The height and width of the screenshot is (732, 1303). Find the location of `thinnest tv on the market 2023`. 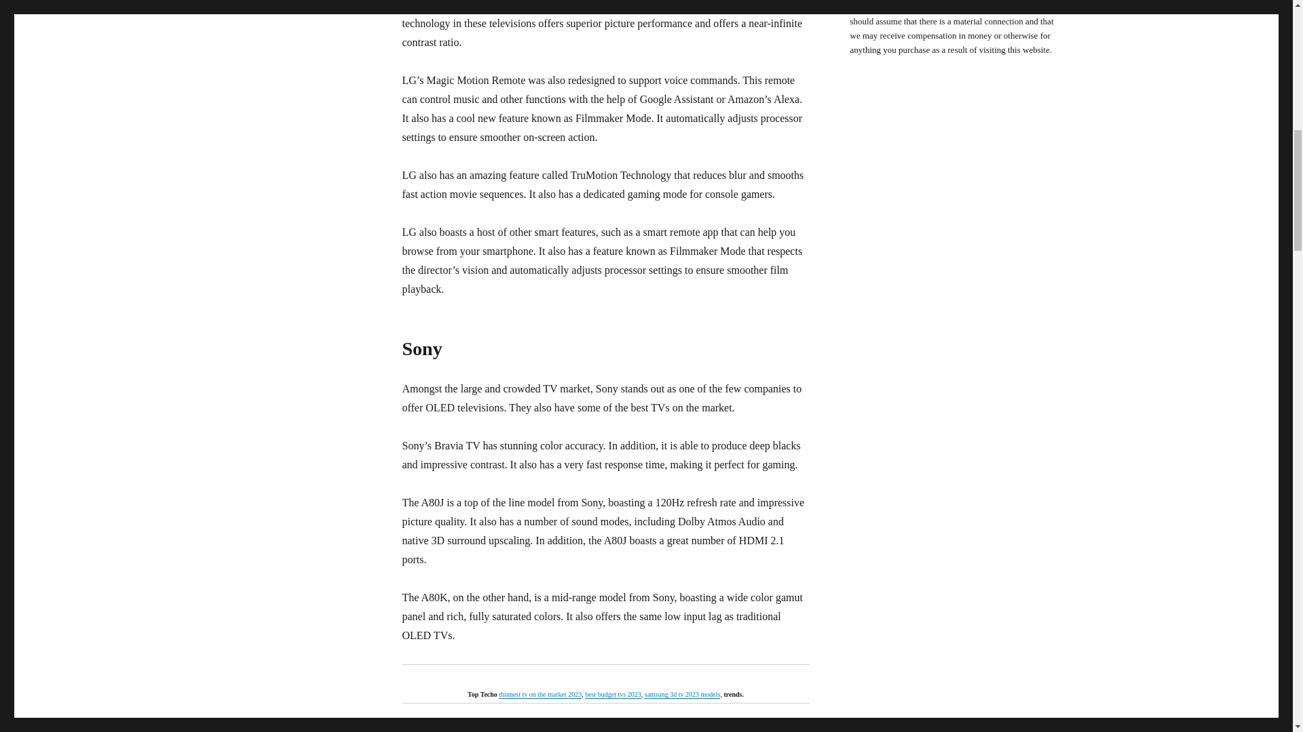

thinnest tv on the market 2023 is located at coordinates (540, 694).